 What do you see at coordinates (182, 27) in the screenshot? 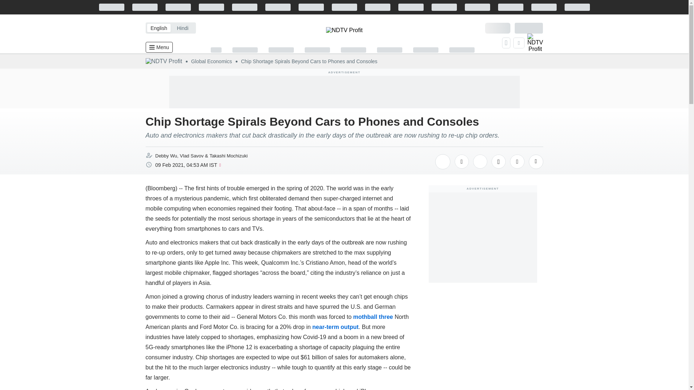
I see `Hindi` at bounding box center [182, 27].